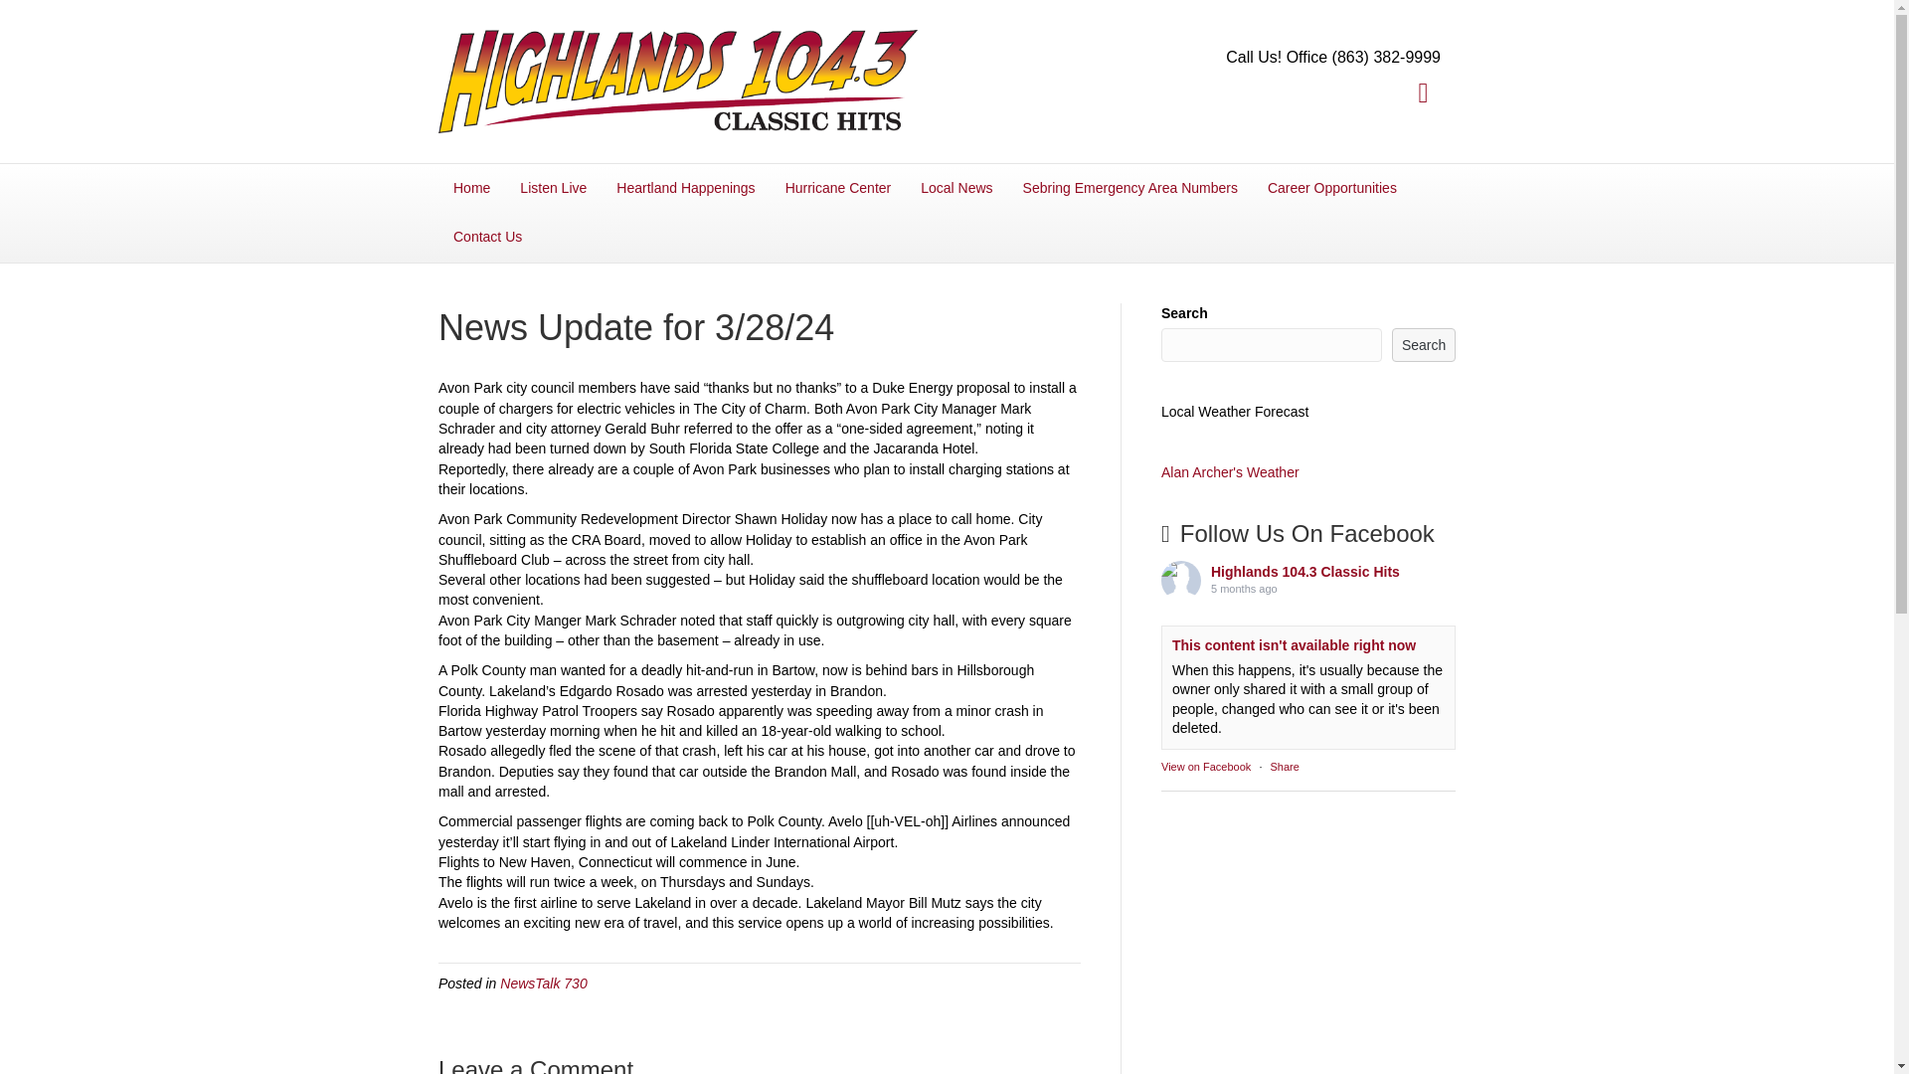 The height and width of the screenshot is (1074, 1909). I want to click on Alan Archer's Weather, so click(1230, 471).